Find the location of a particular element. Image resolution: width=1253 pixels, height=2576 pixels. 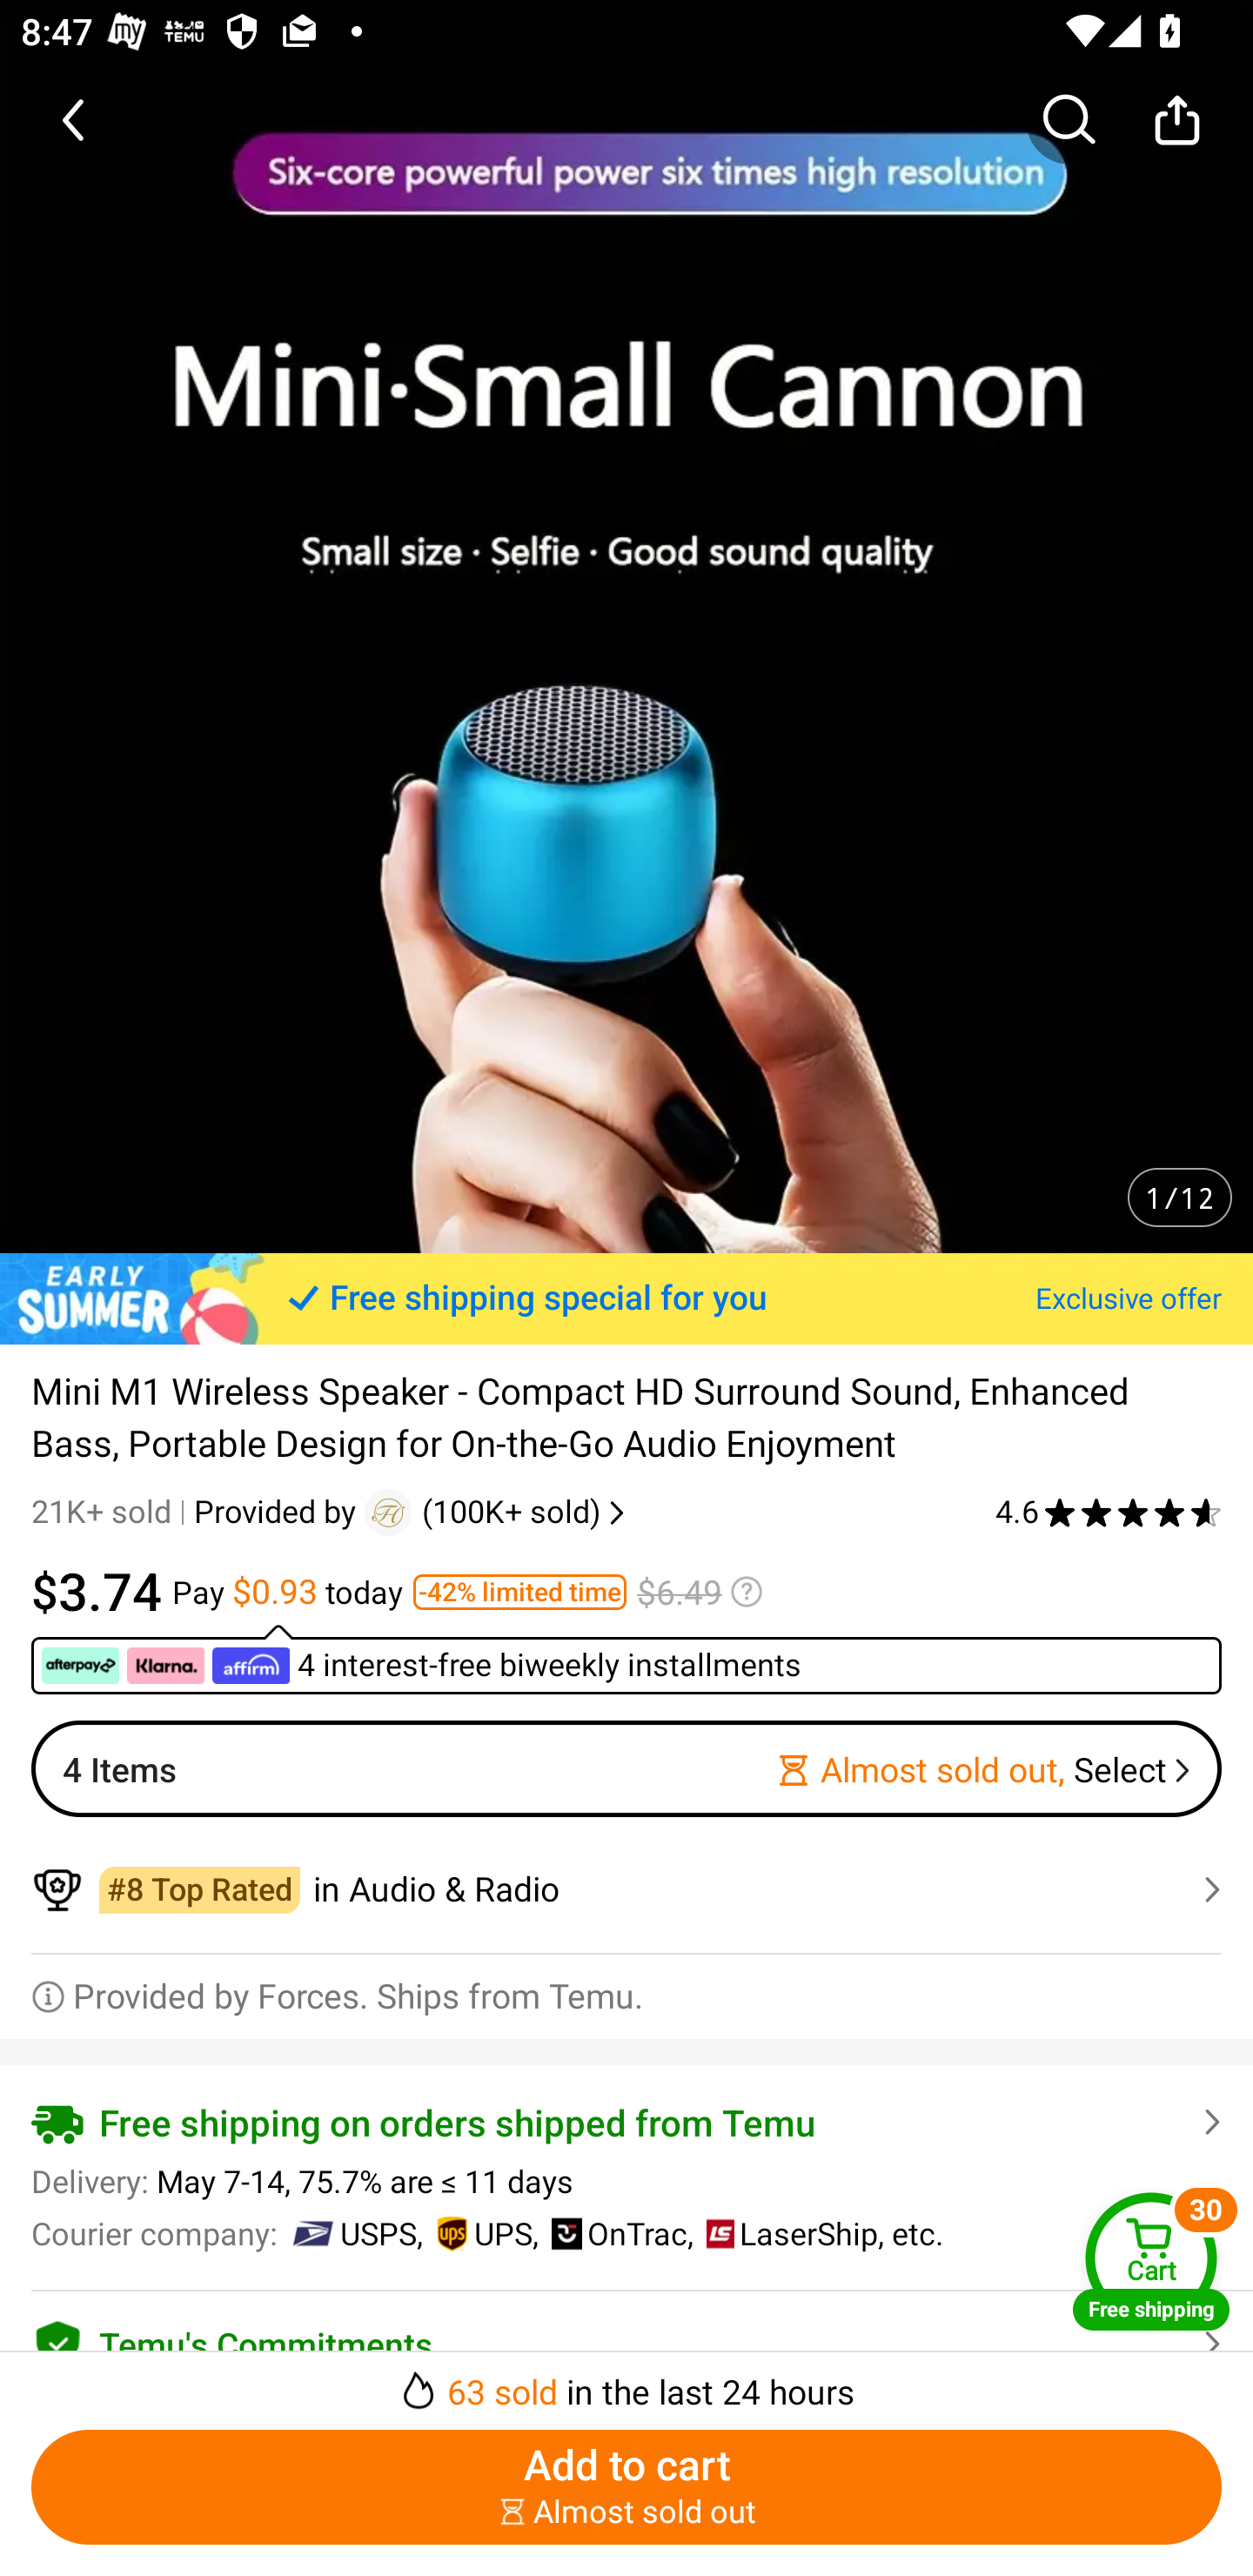

￼￼63 sold in the last 24 hours is located at coordinates (626, 2383).